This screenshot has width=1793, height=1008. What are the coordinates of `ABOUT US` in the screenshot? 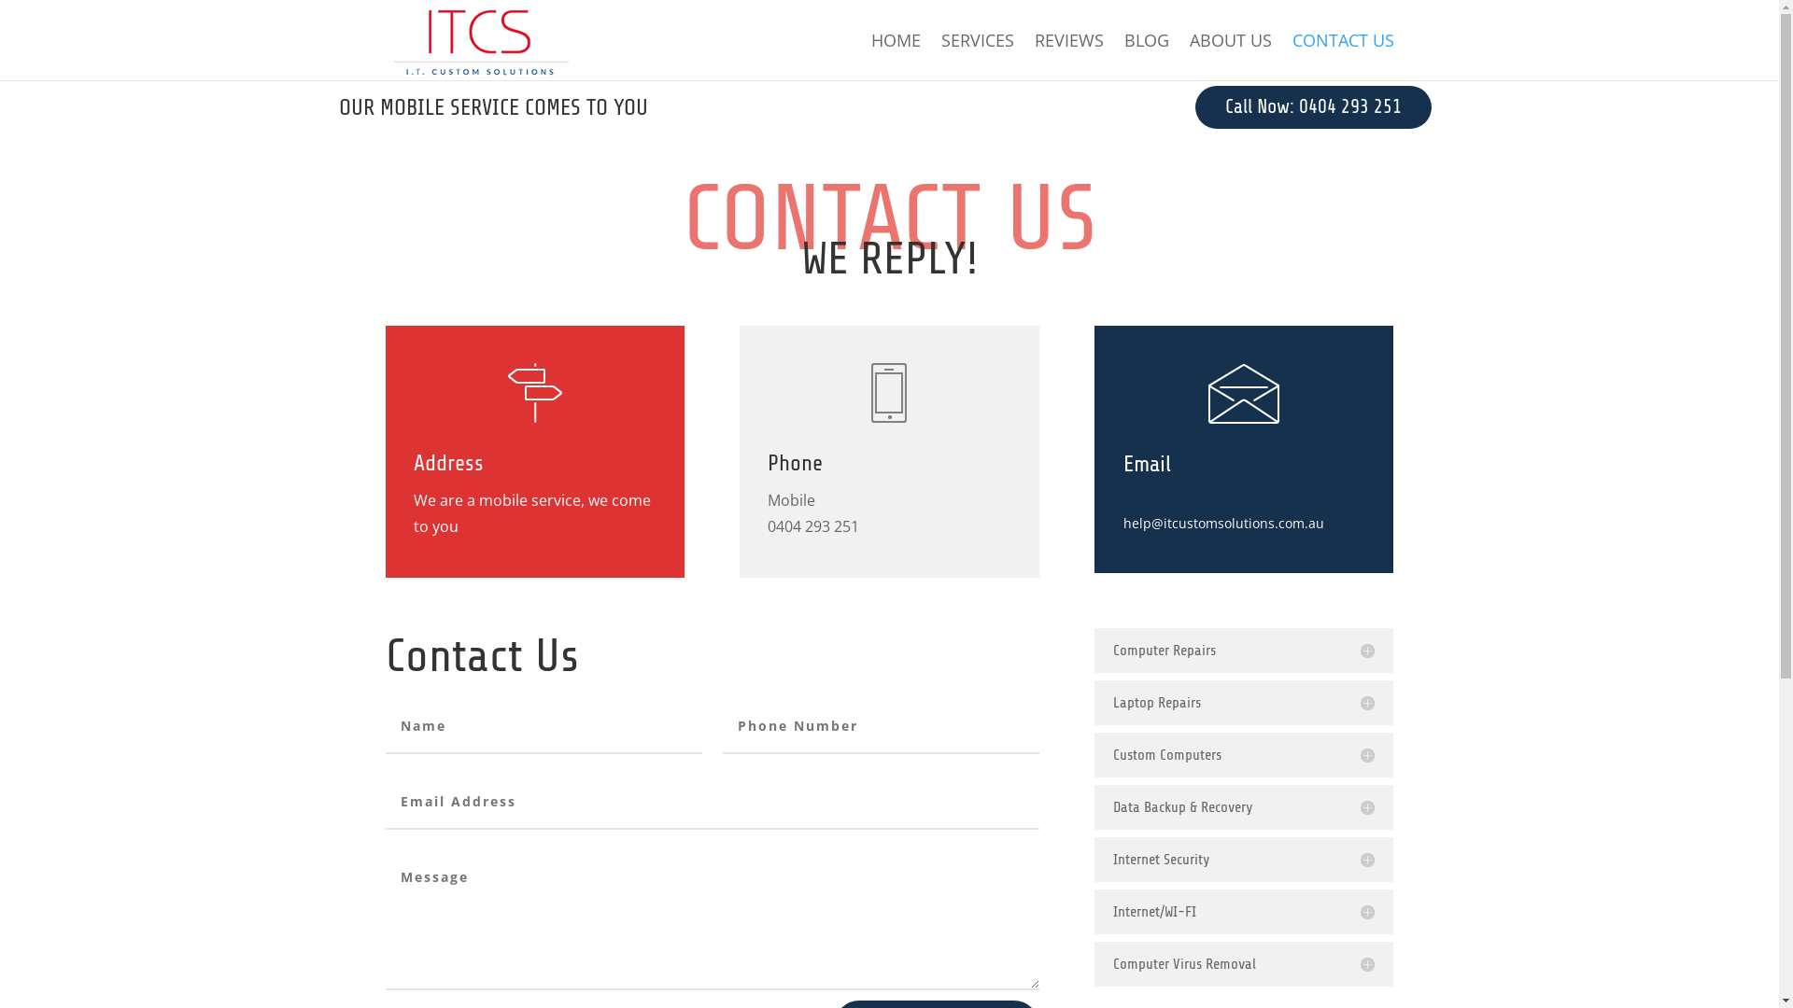 It's located at (1231, 57).